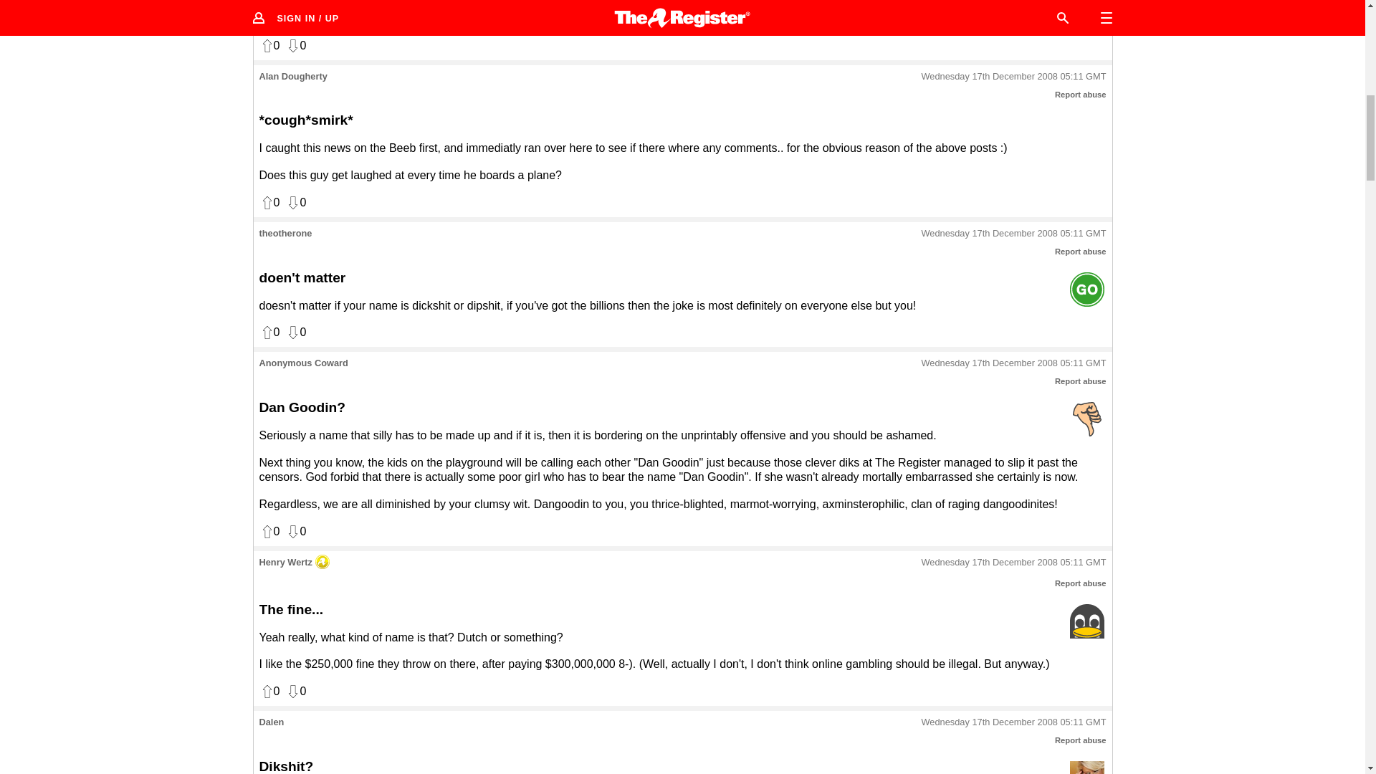  Describe the element at coordinates (1081, 740) in the screenshot. I see `Report abuse` at that location.